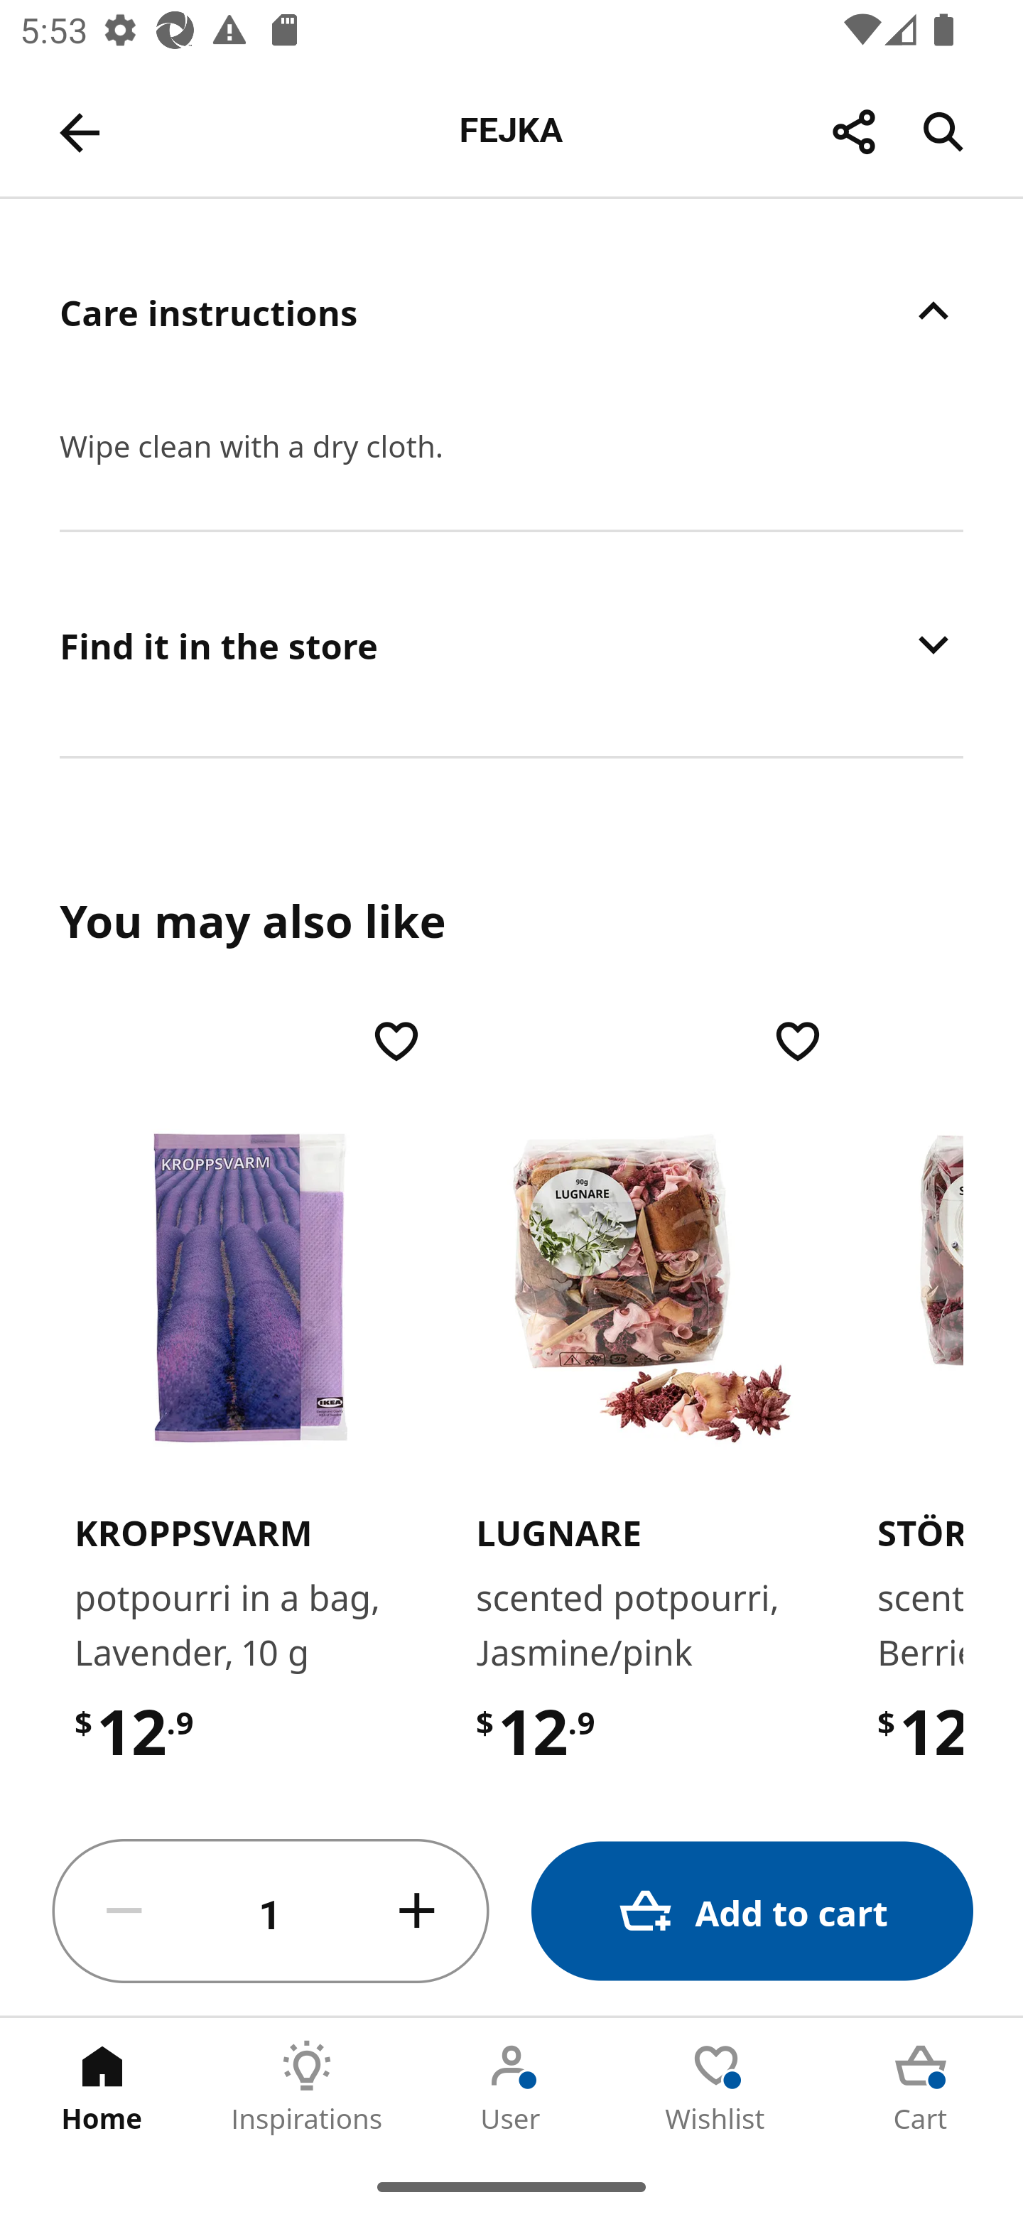 The height and width of the screenshot is (2217, 1023). I want to click on Wishlist
Tab 4 of 5, so click(716, 2087).